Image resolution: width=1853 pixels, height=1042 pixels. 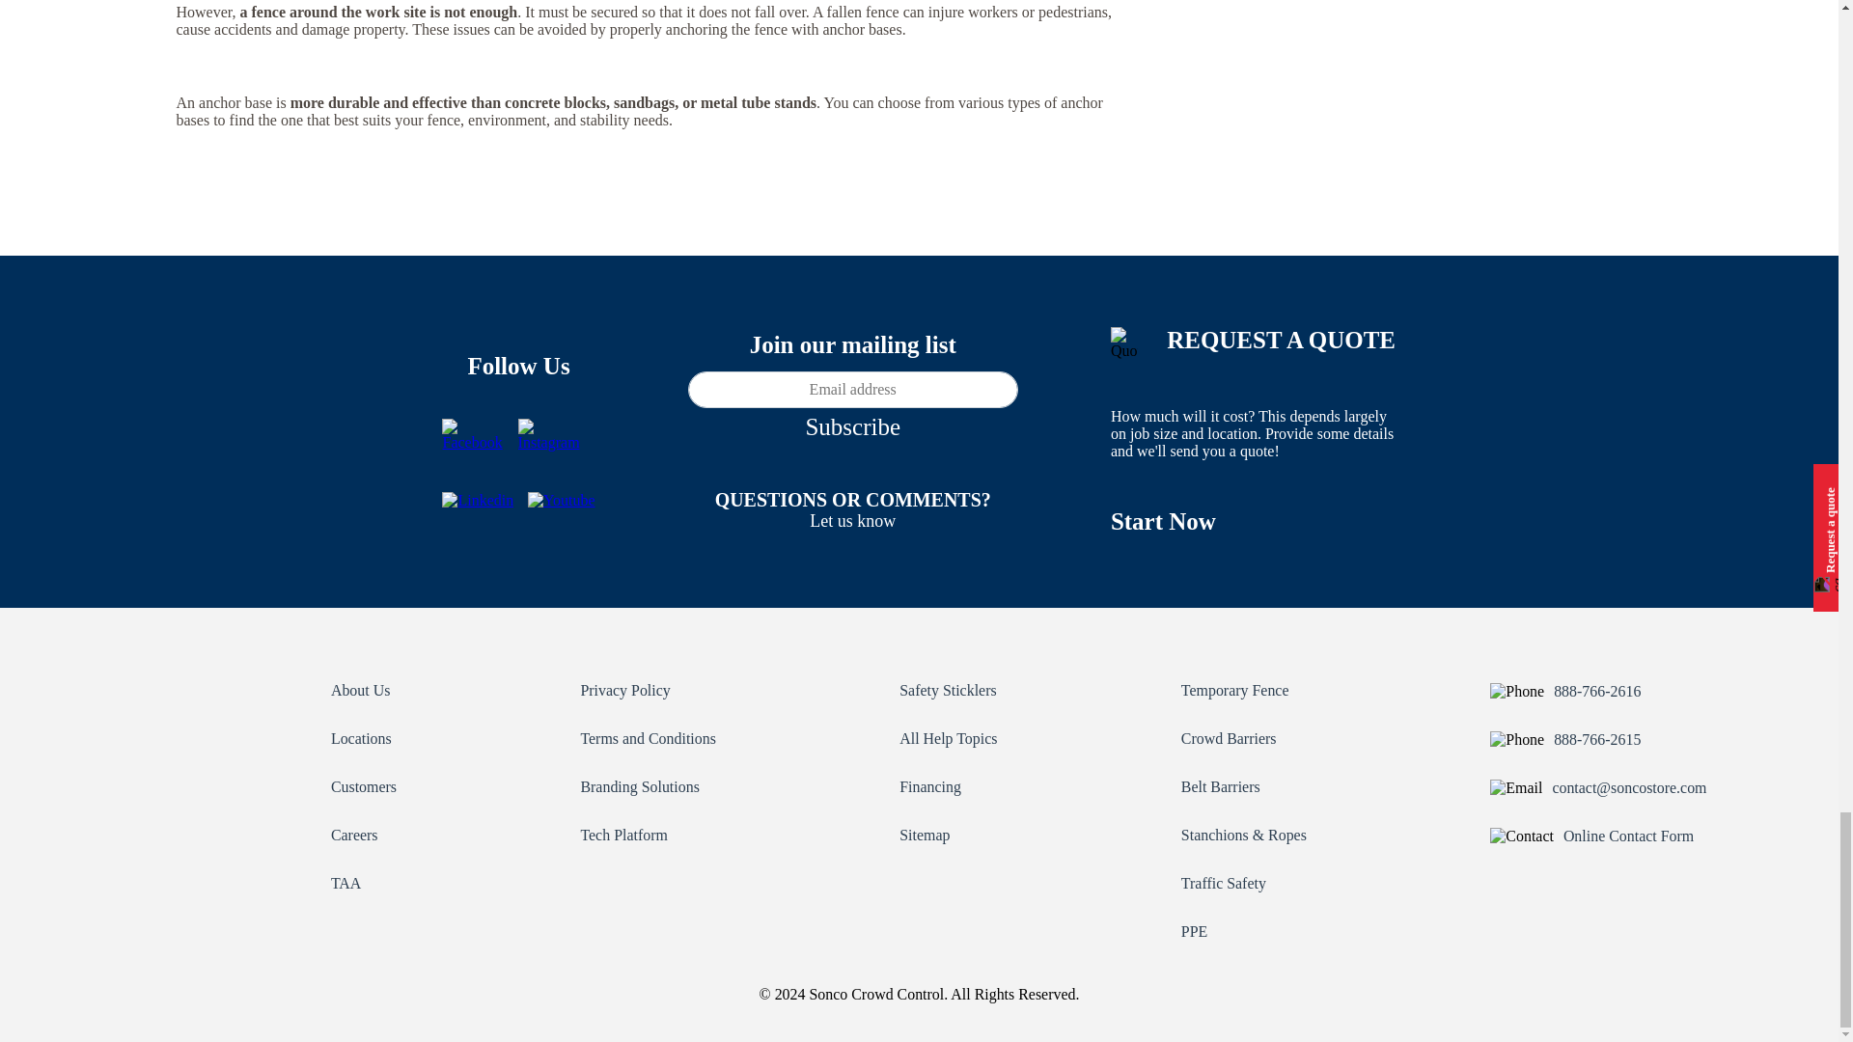 I want to click on Subscribe, so click(x=851, y=426).